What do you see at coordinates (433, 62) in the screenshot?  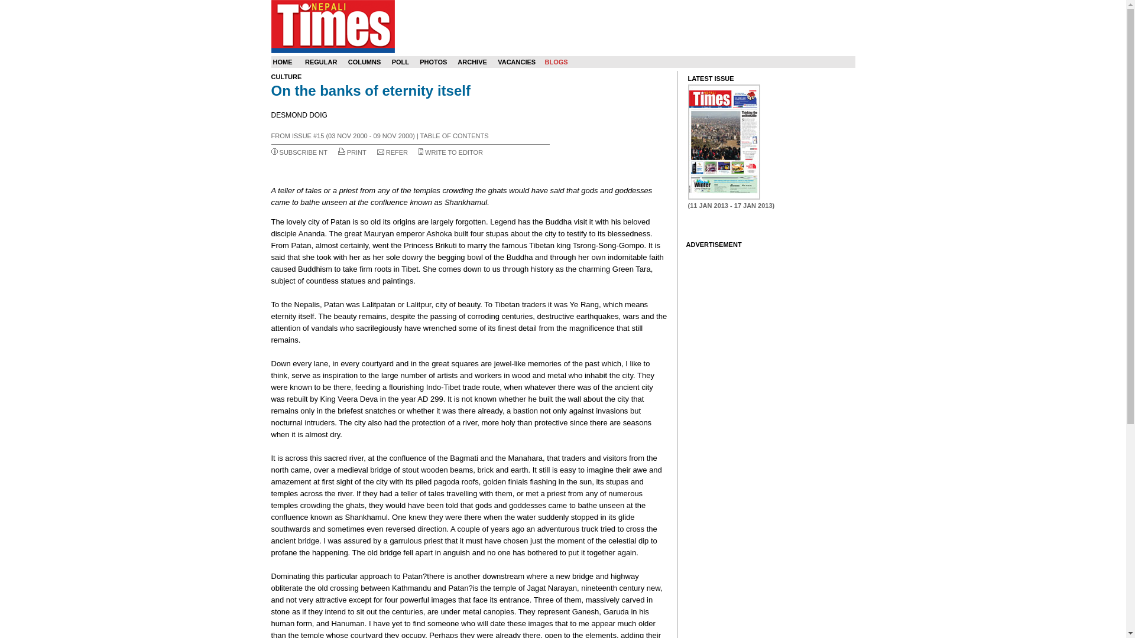 I see `PHOTOS` at bounding box center [433, 62].